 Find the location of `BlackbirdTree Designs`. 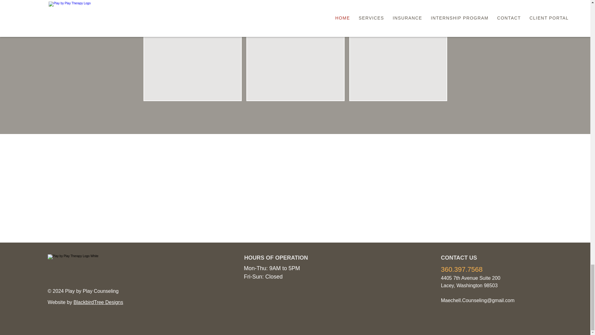

BlackbirdTree Designs is located at coordinates (98, 302).